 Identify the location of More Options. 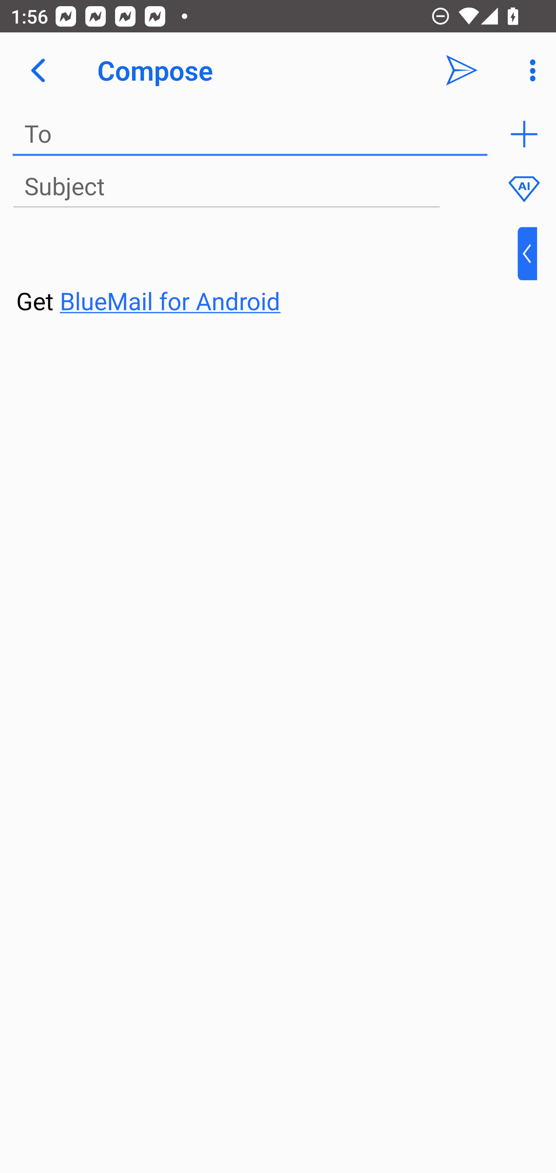
(529, 70).